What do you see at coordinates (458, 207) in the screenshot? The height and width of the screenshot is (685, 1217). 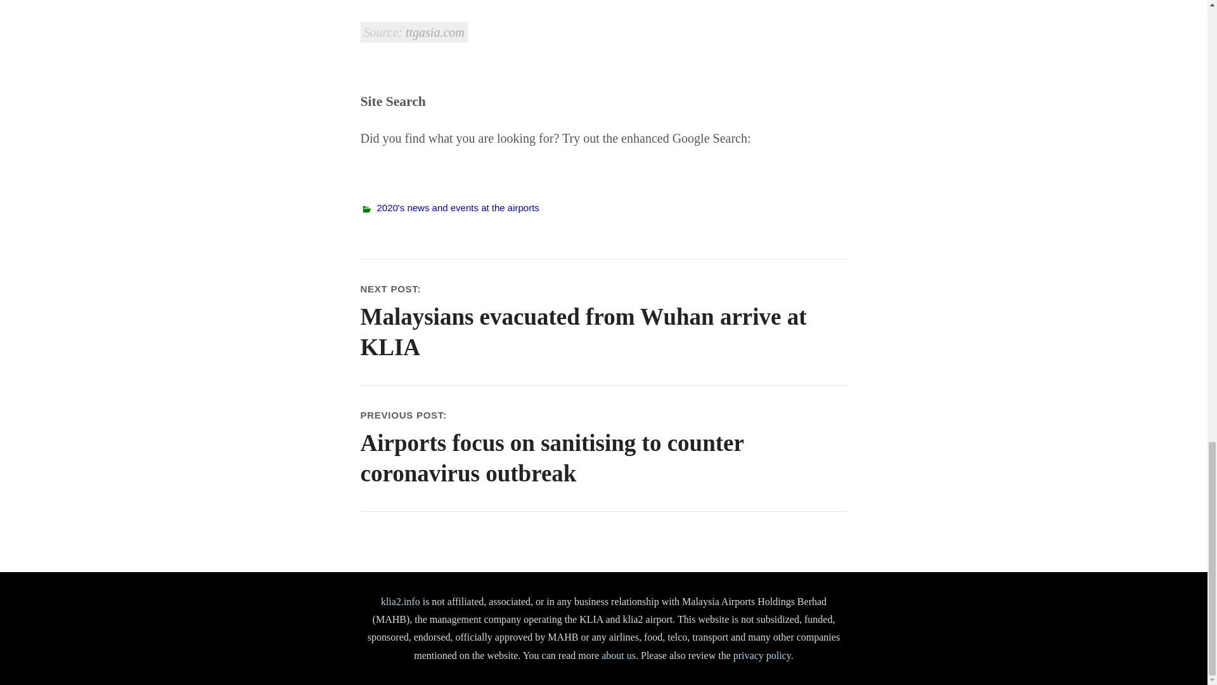 I see `2020's news and events at the airports` at bounding box center [458, 207].